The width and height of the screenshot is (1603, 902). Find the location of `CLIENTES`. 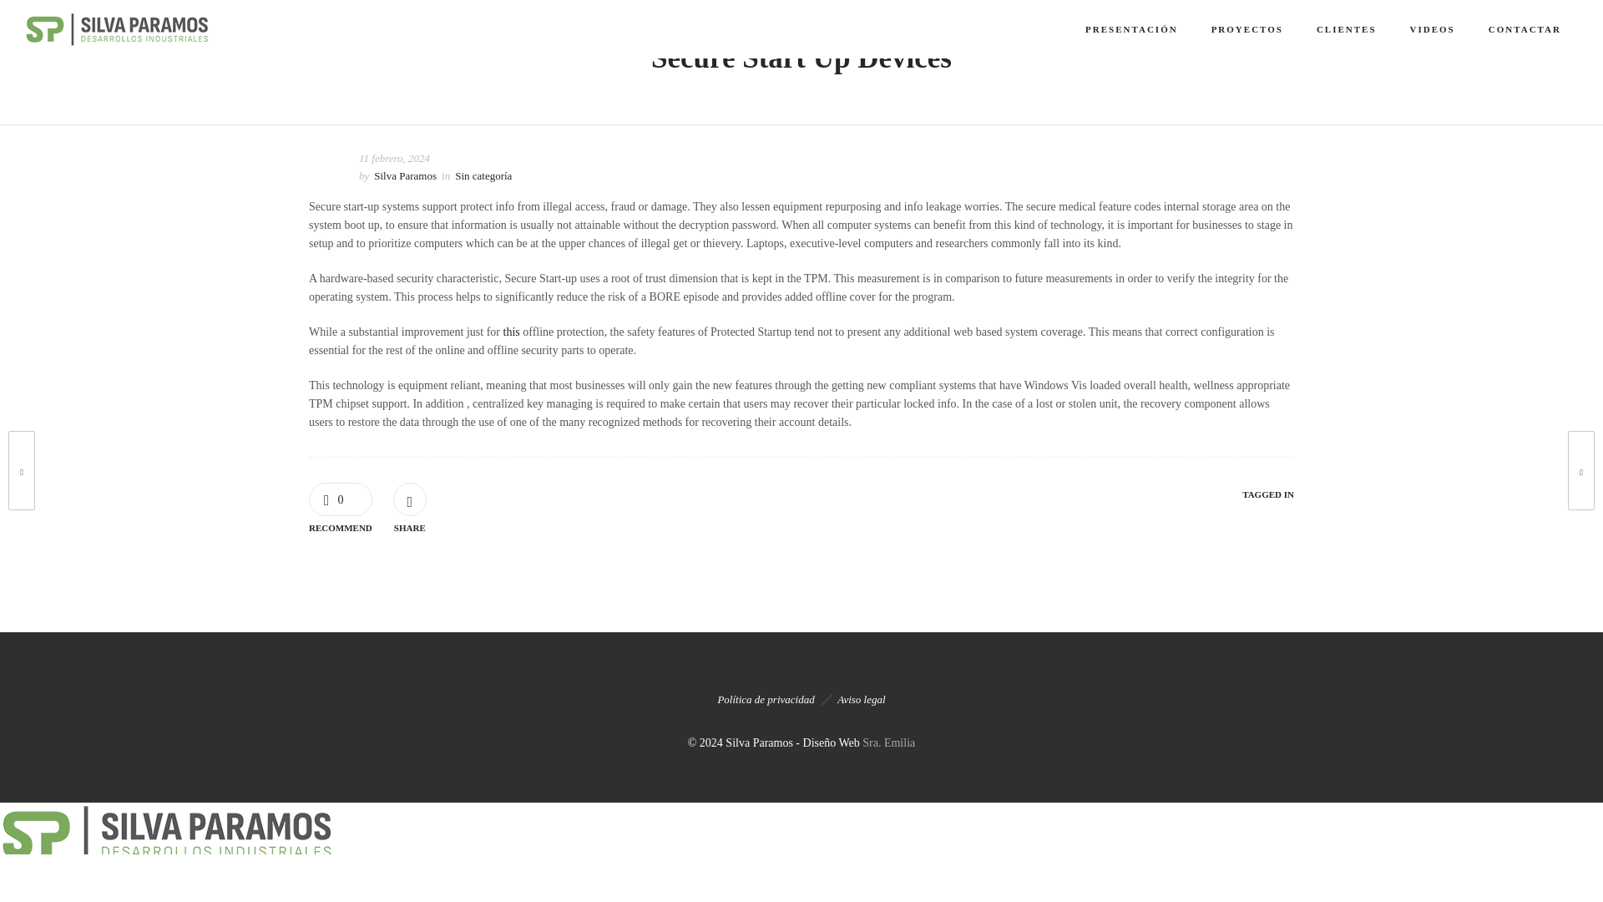

CLIENTES is located at coordinates (1346, 28).